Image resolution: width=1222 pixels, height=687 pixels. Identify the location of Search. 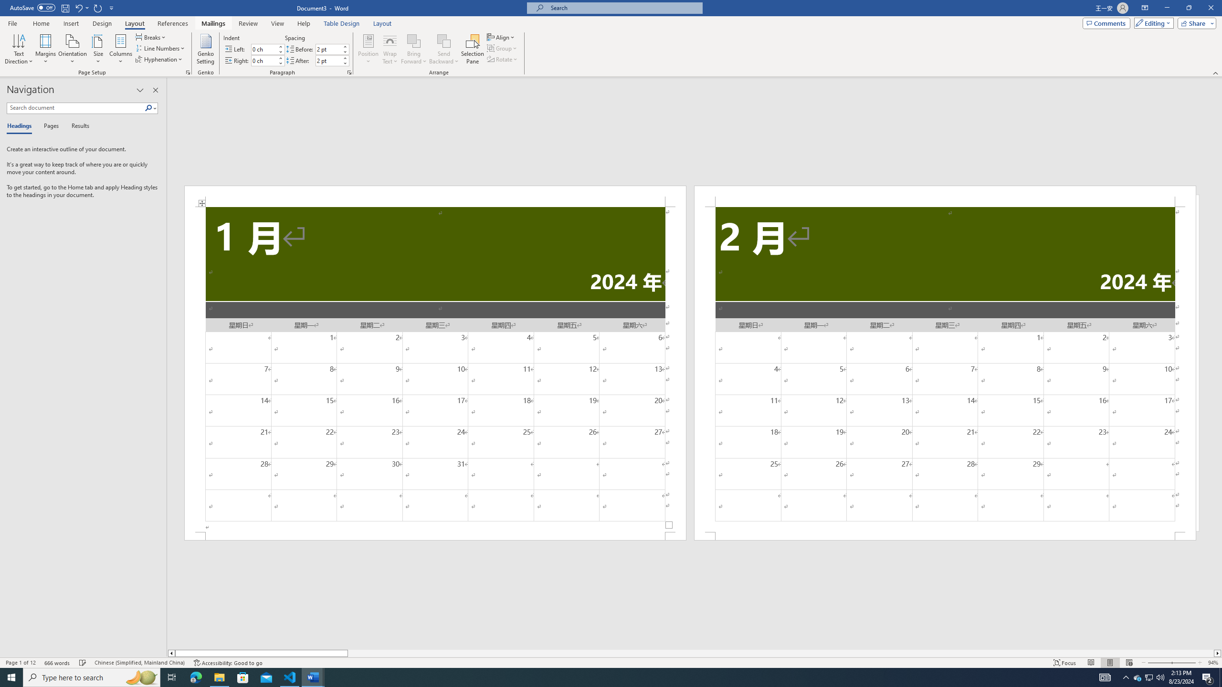
(151, 108).